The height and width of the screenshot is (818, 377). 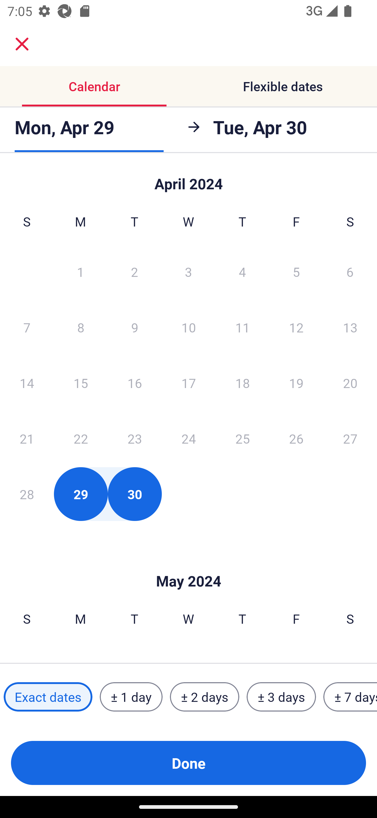 I want to click on ± 3 days, so click(x=281, y=697).